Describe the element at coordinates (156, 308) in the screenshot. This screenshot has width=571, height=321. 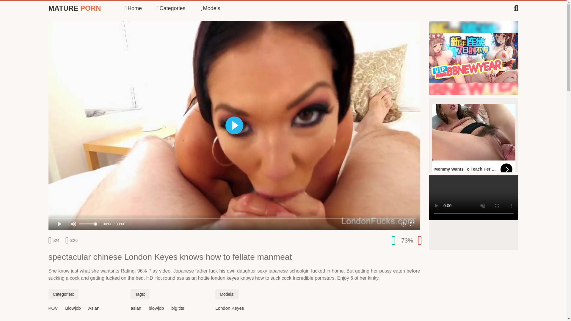
I see `blowjob` at that location.